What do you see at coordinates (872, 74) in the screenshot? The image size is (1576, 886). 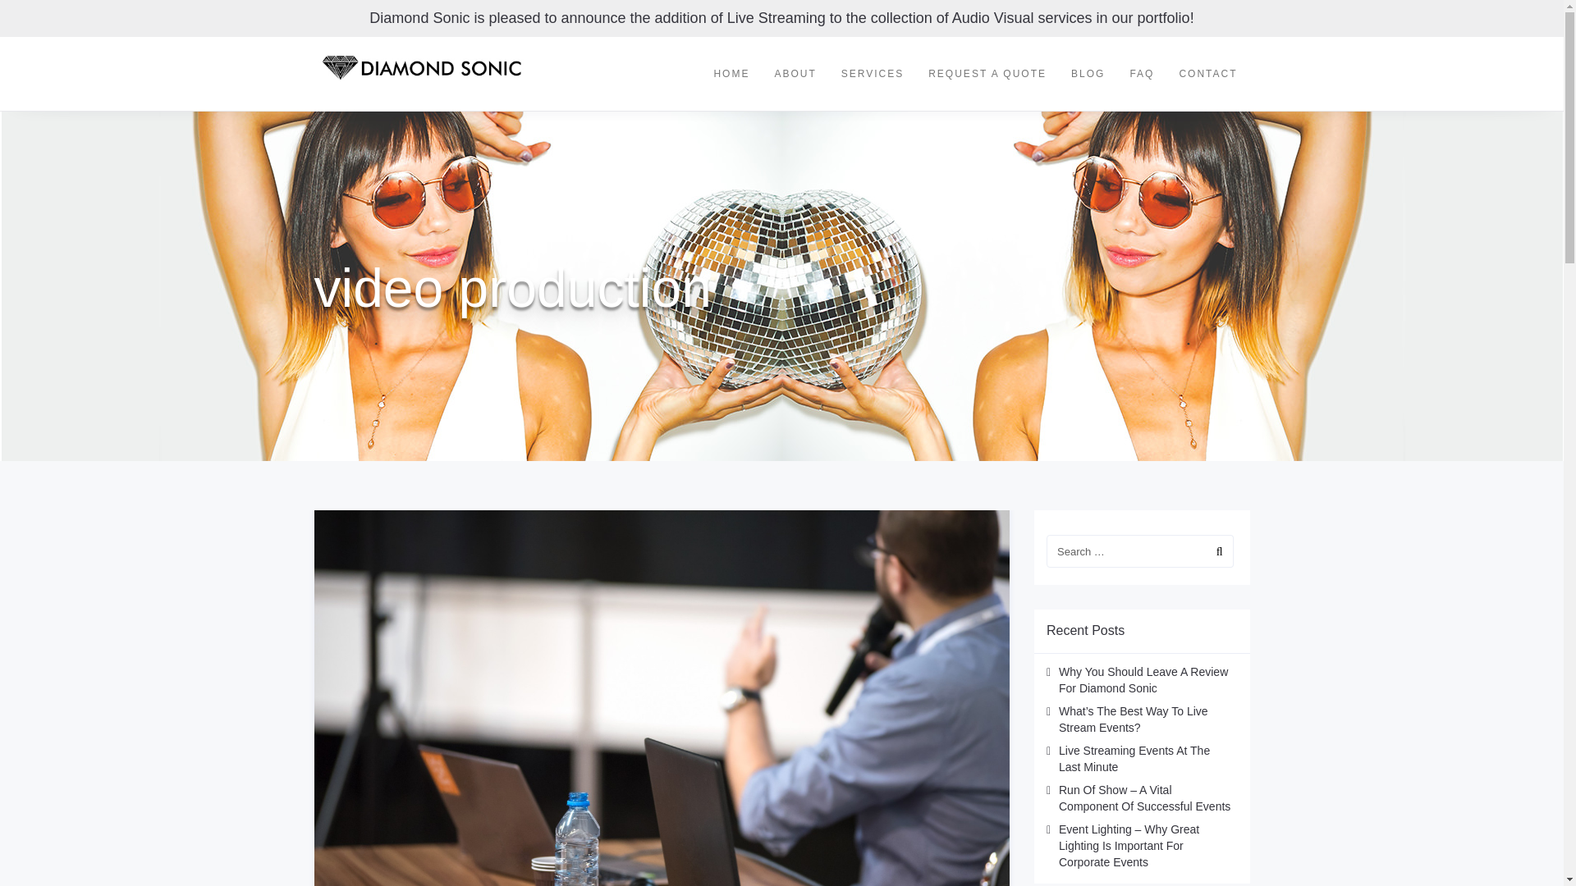 I see `SERVICES` at bounding box center [872, 74].